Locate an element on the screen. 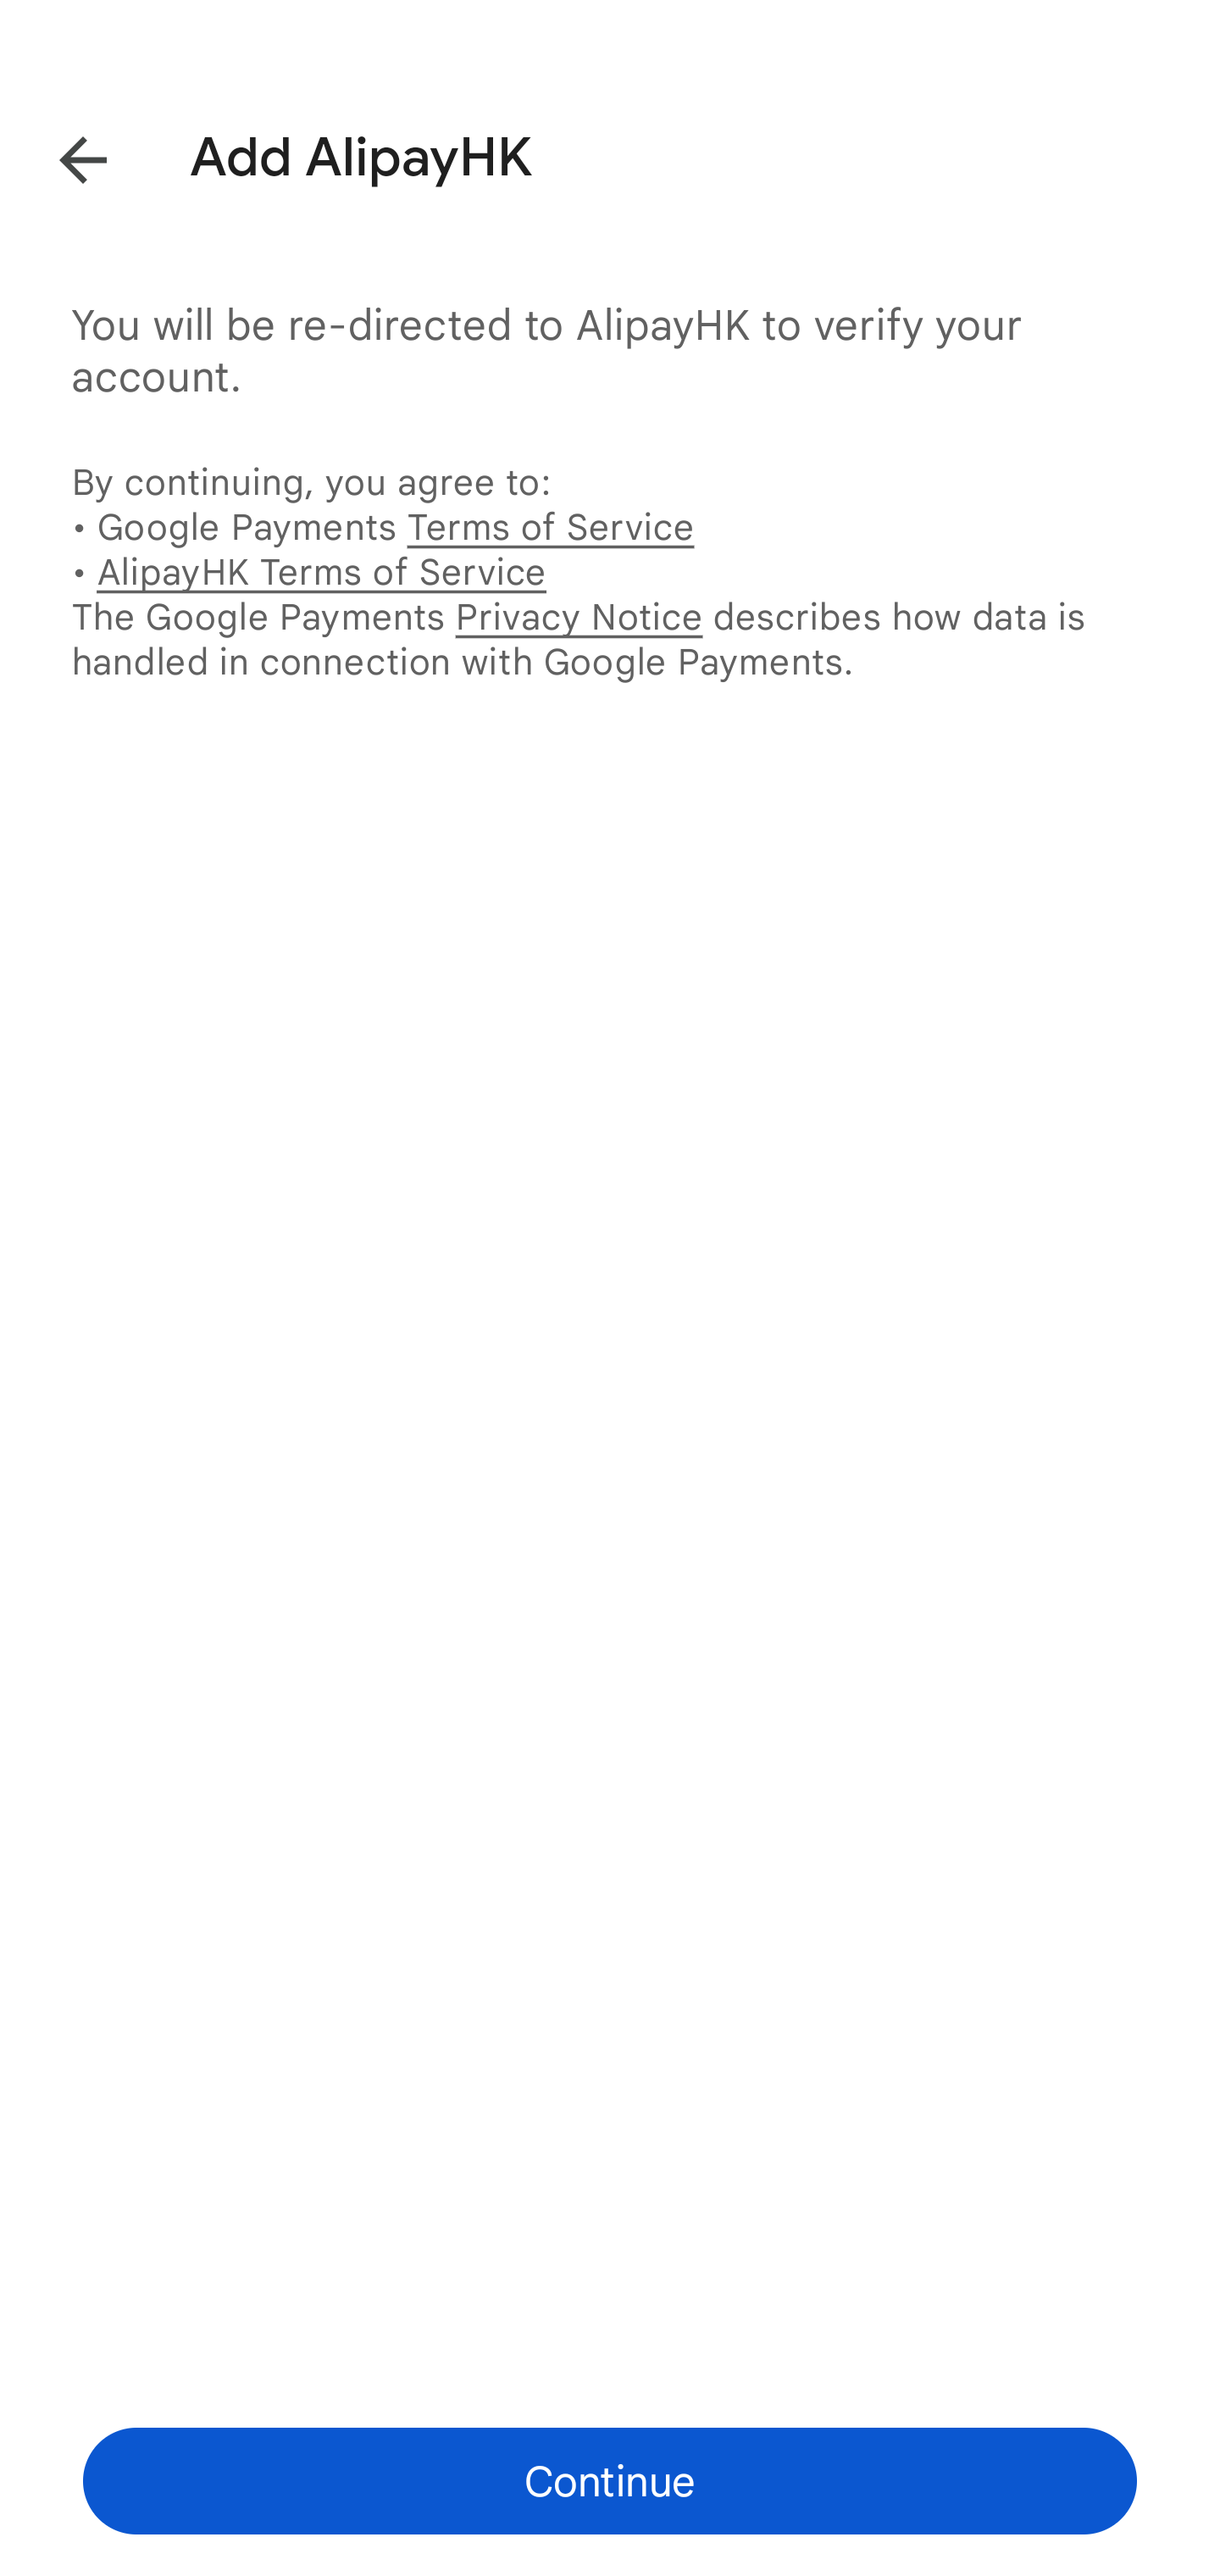 This screenshot has height=2576, width=1220. Back is located at coordinates (59, 154).